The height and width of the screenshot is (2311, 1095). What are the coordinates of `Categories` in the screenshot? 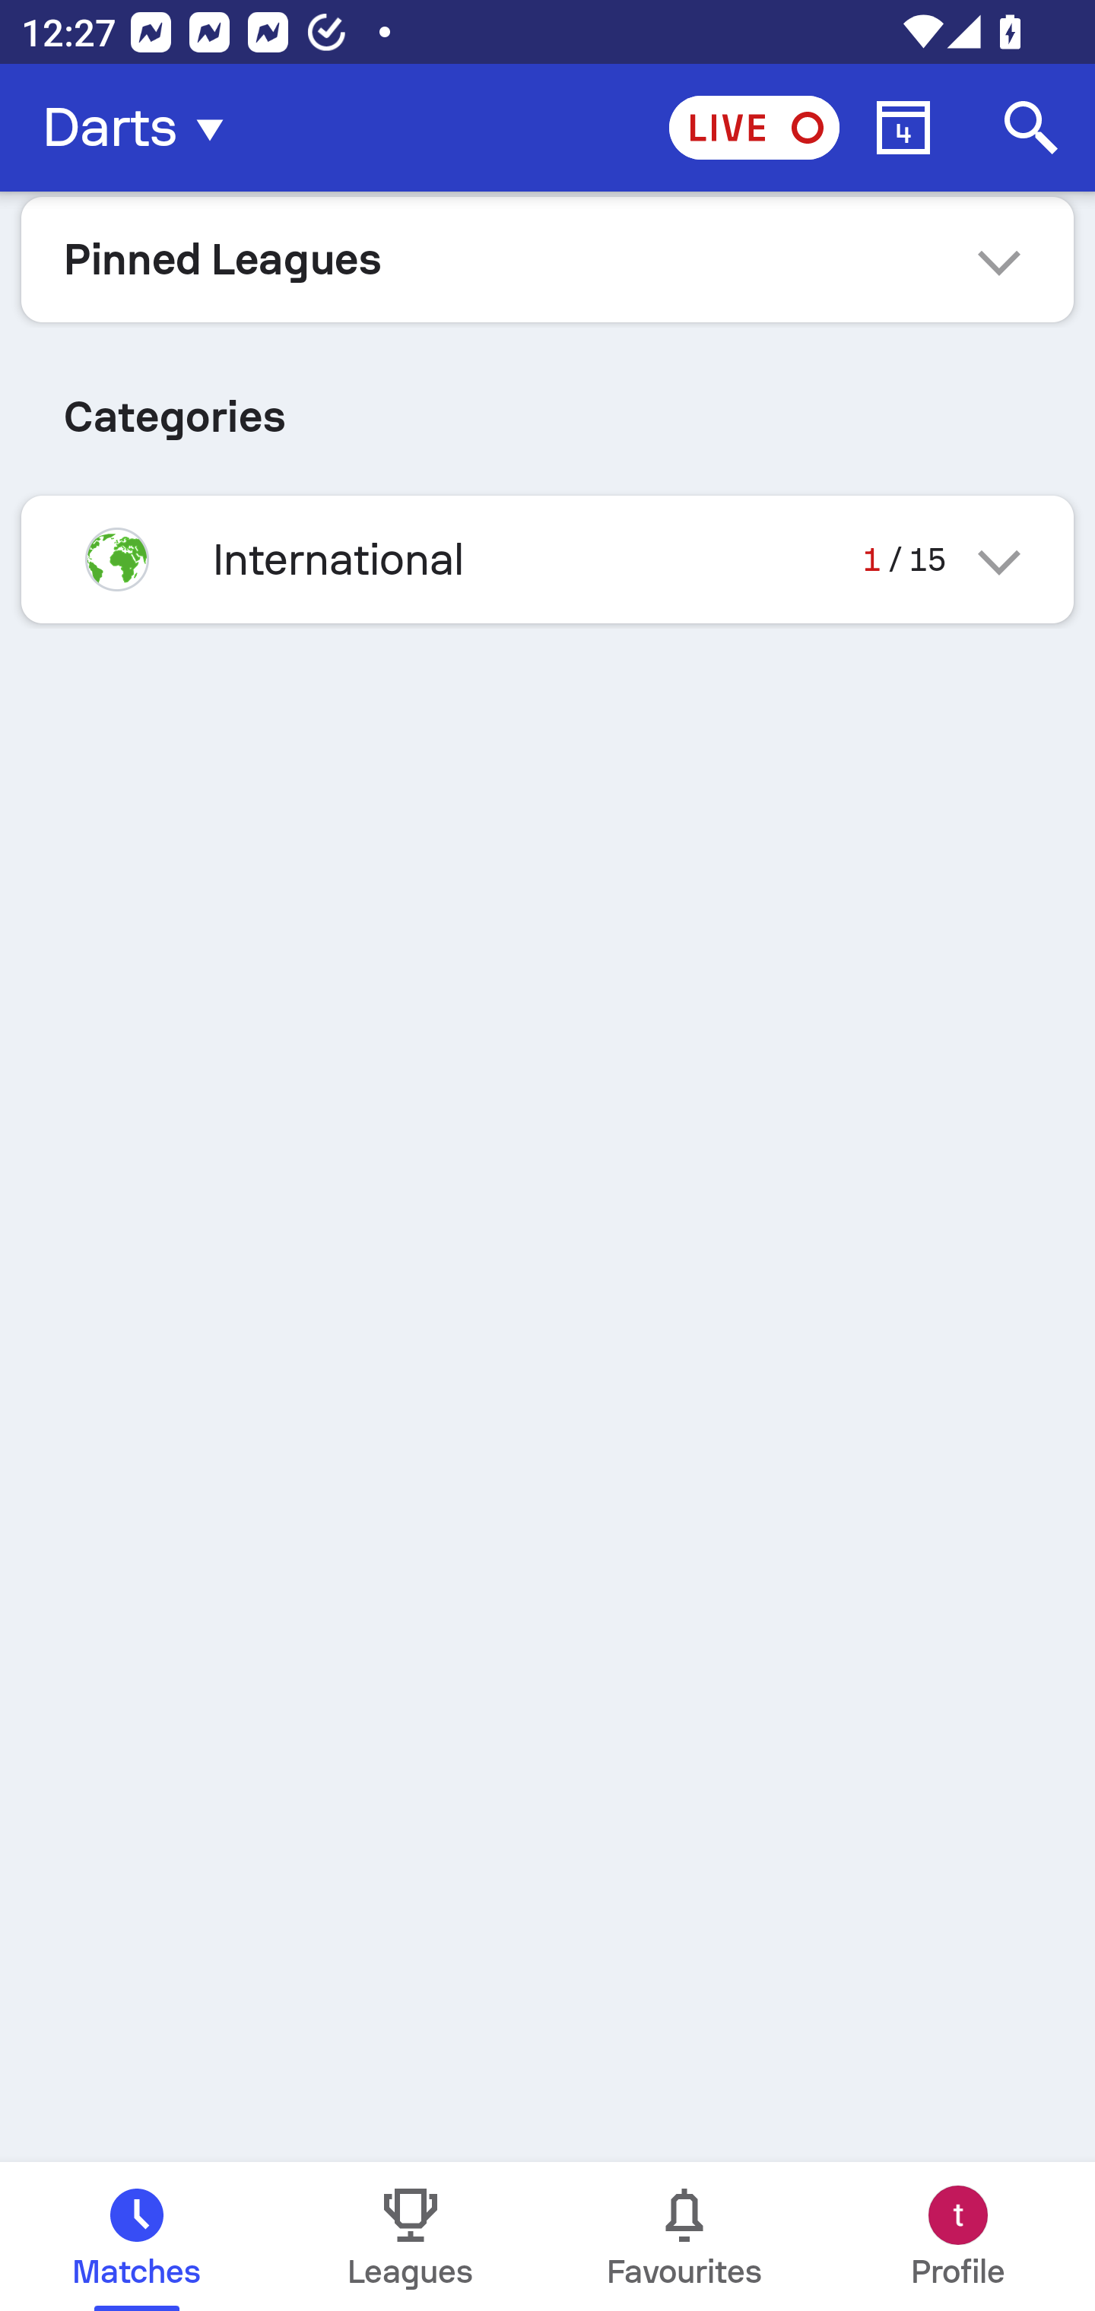 It's located at (547, 406).